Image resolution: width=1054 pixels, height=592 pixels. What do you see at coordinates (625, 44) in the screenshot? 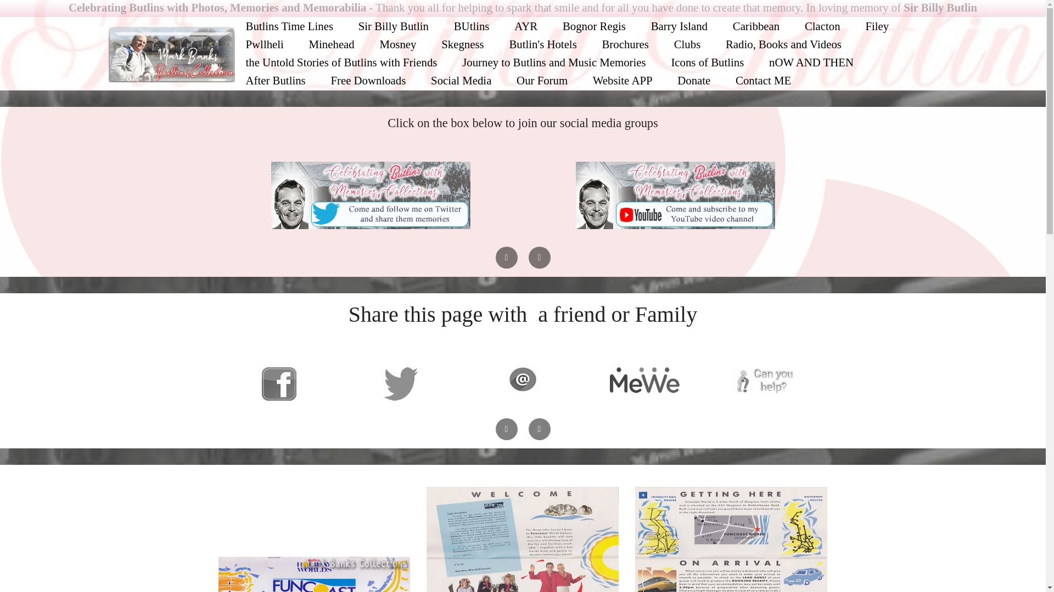
I see `Brochures` at bounding box center [625, 44].